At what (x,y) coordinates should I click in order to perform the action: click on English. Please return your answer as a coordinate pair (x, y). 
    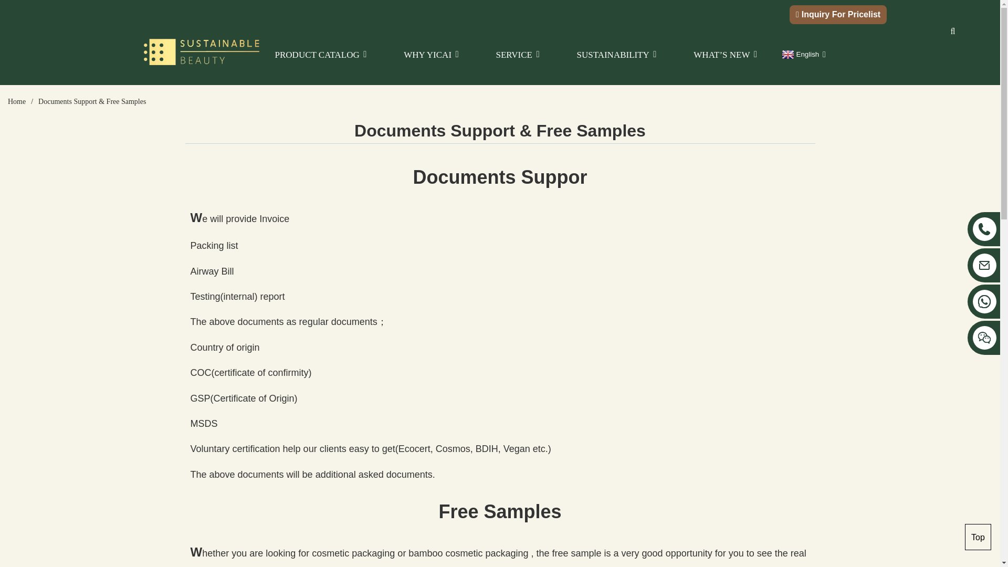
    Looking at the image, I should click on (799, 55).